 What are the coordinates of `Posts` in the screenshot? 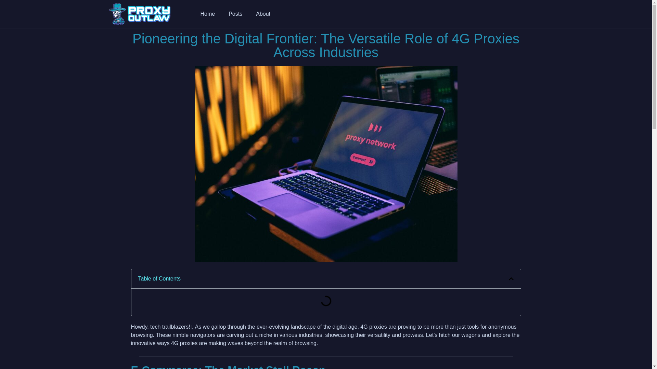 It's located at (235, 14).